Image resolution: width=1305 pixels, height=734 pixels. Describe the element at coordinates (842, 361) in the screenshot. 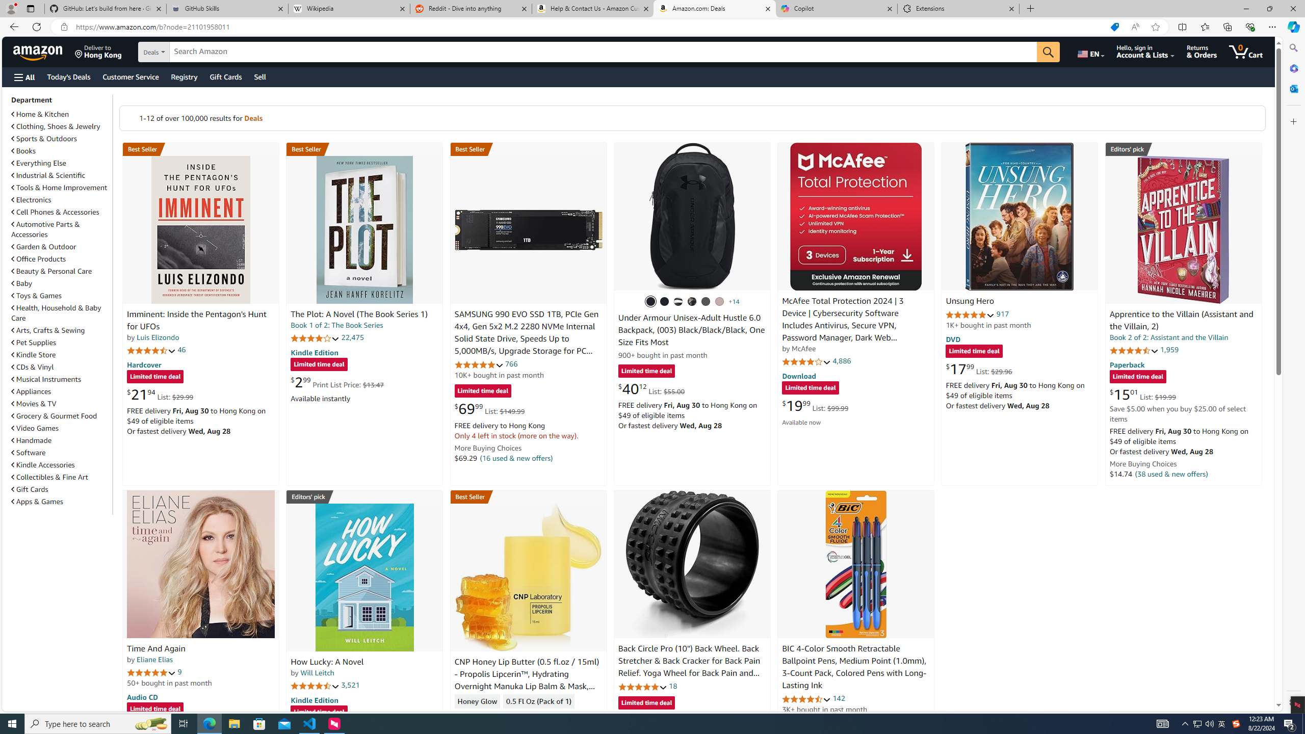

I see `4,886` at that location.